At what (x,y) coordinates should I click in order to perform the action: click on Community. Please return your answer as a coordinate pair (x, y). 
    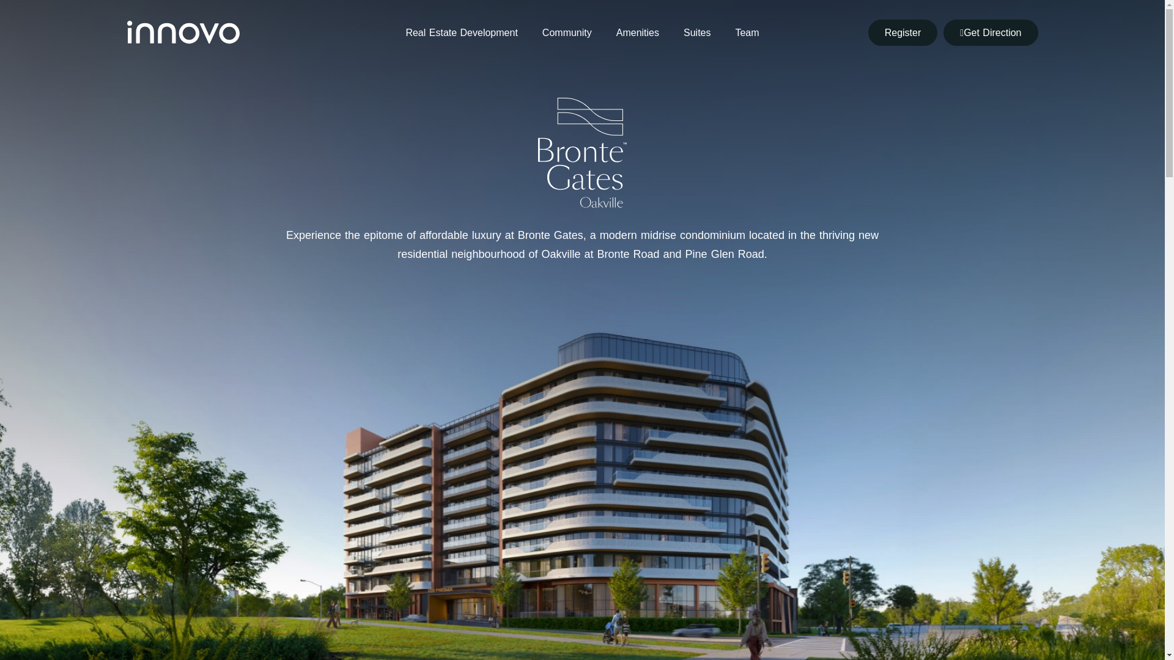
    Looking at the image, I should click on (567, 32).